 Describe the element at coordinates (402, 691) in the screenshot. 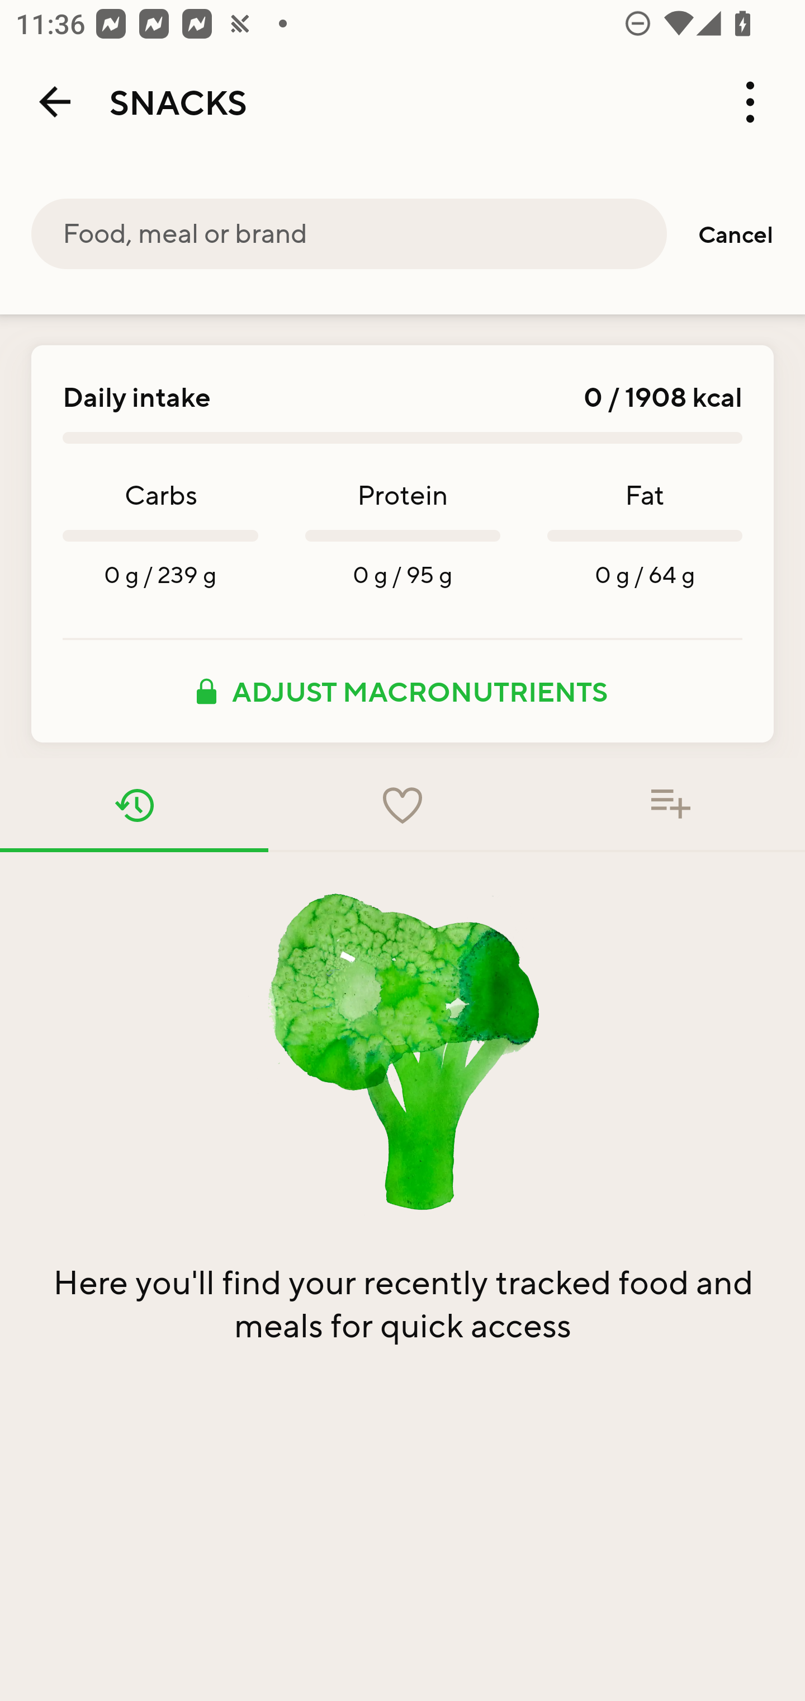

I see `ADJUST MACRONUTRIENTS` at that location.